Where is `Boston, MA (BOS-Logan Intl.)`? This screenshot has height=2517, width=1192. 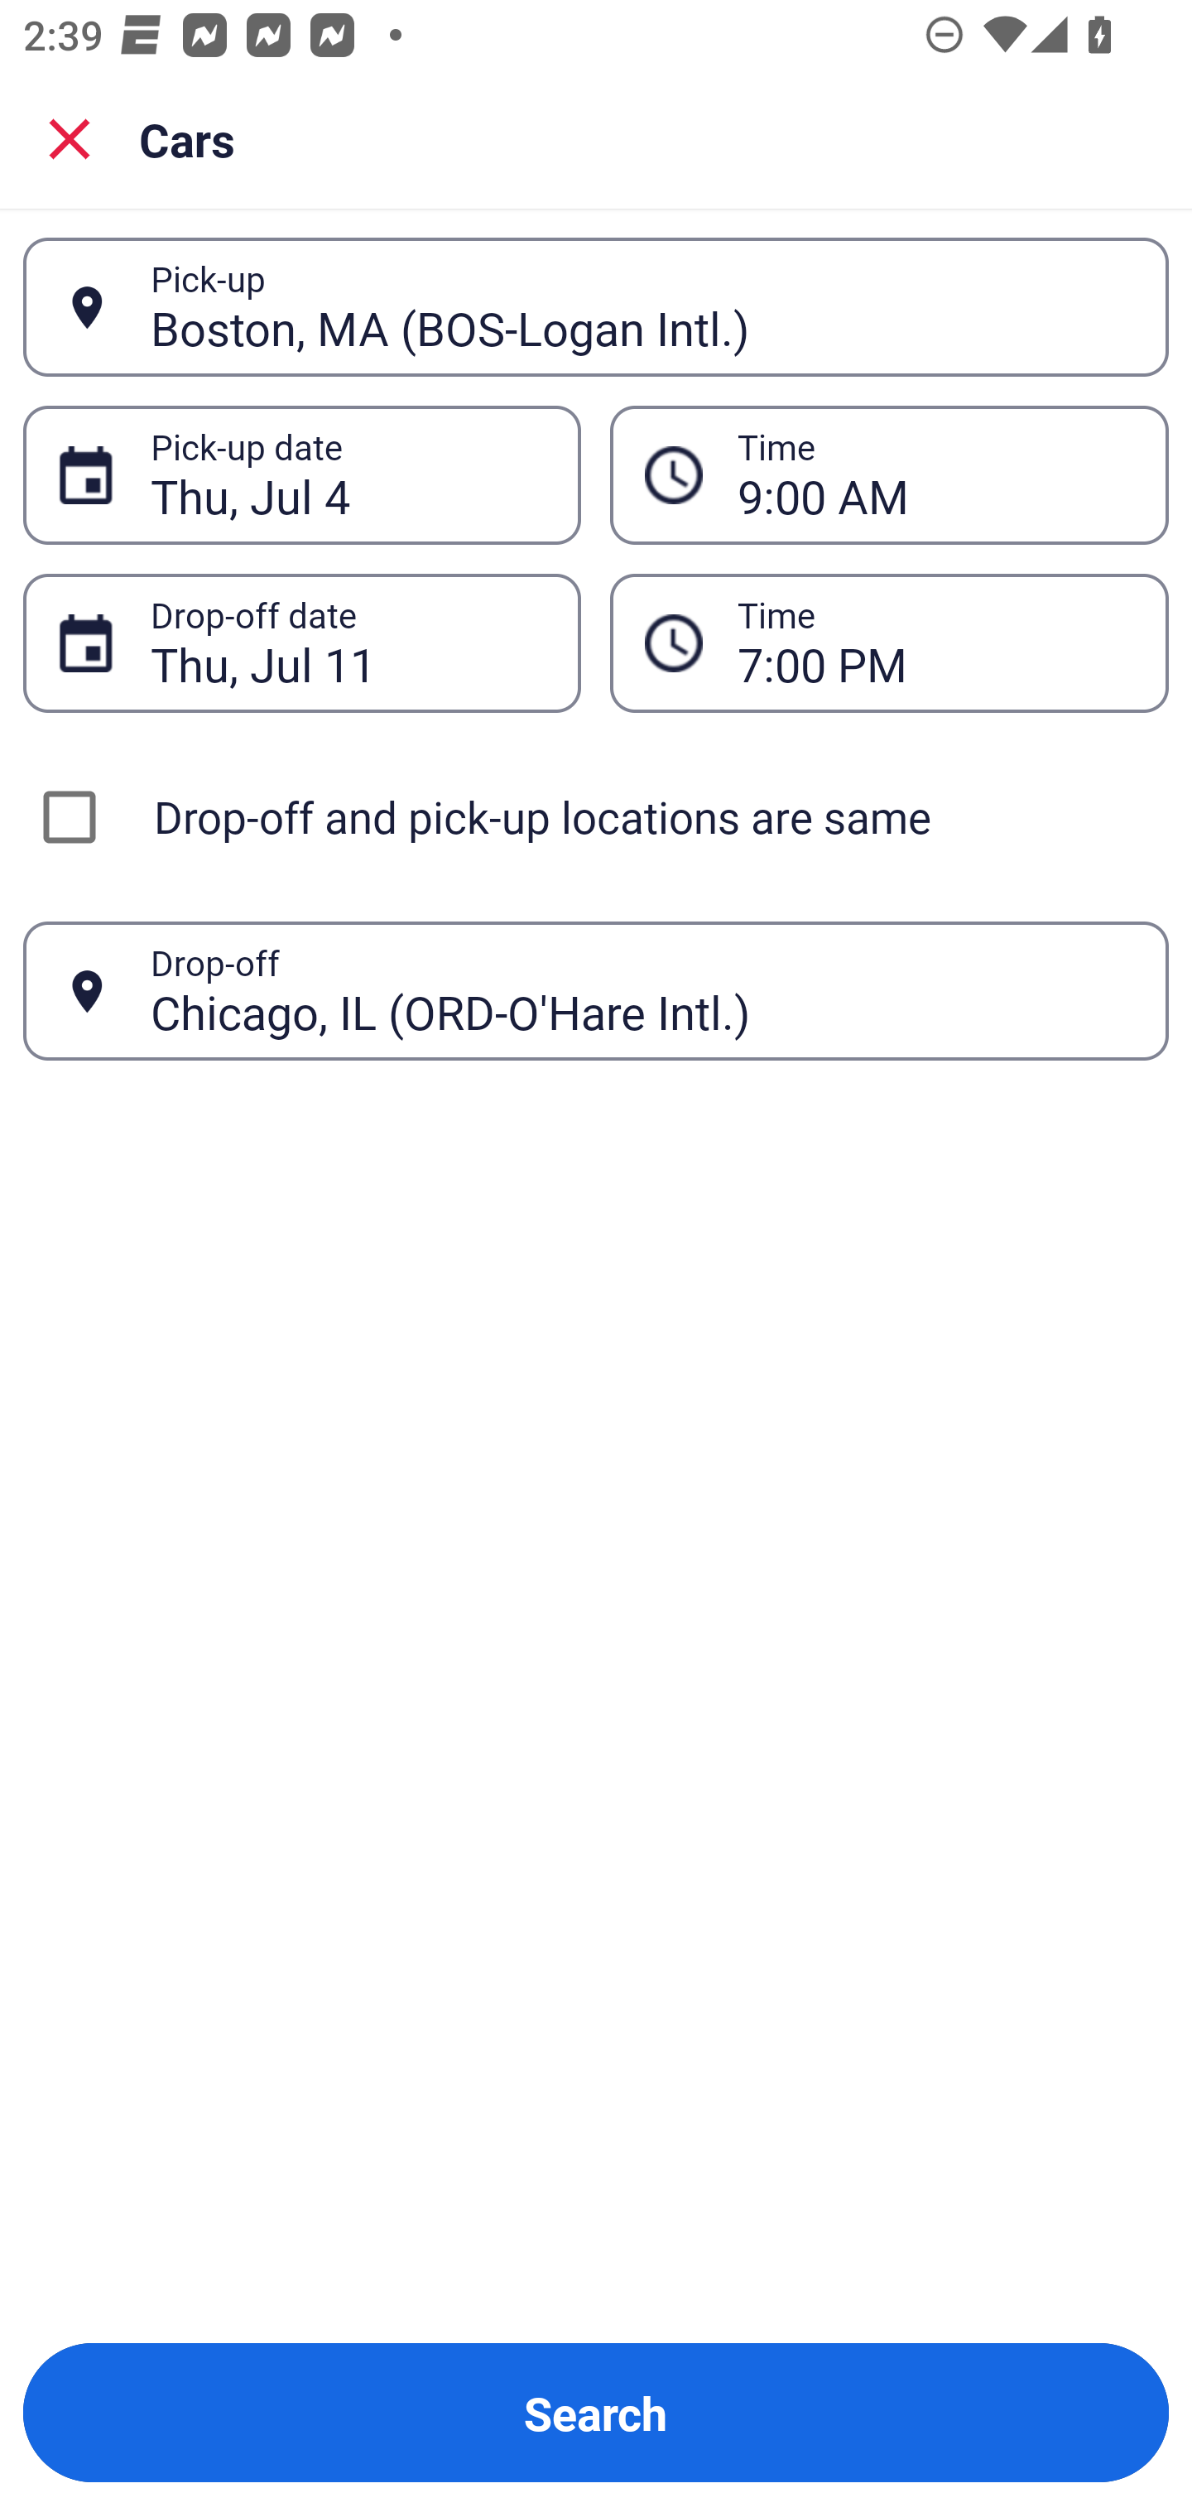
Boston, MA (BOS-Logan Intl.) is located at coordinates (642, 306).